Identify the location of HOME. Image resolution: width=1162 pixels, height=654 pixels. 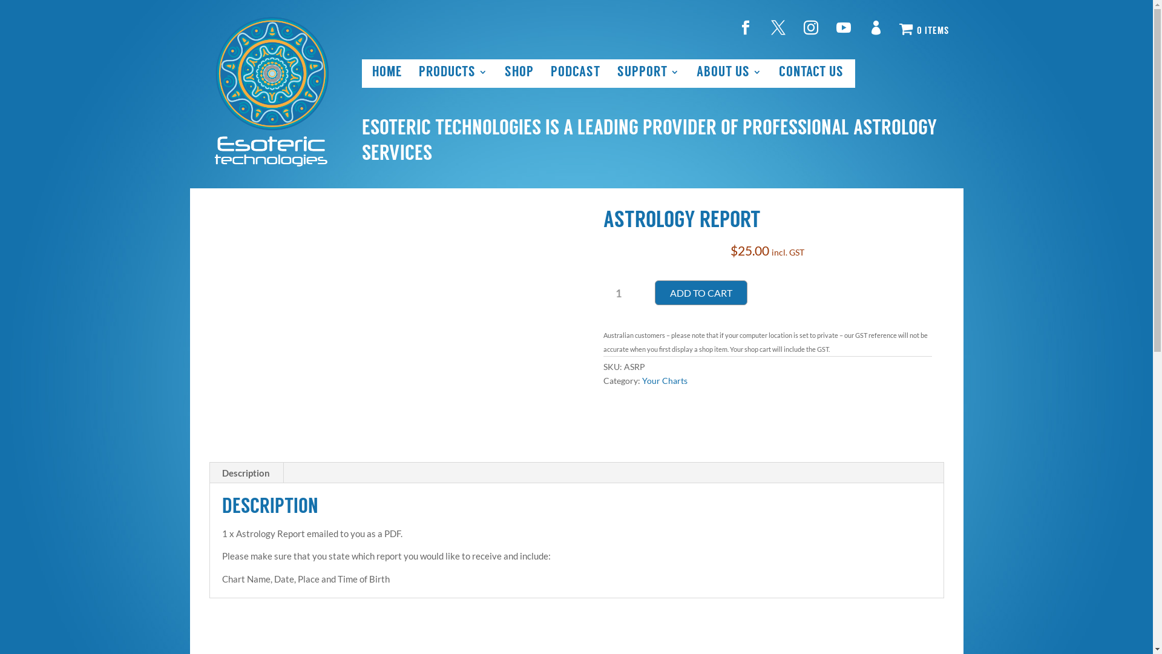
(387, 73).